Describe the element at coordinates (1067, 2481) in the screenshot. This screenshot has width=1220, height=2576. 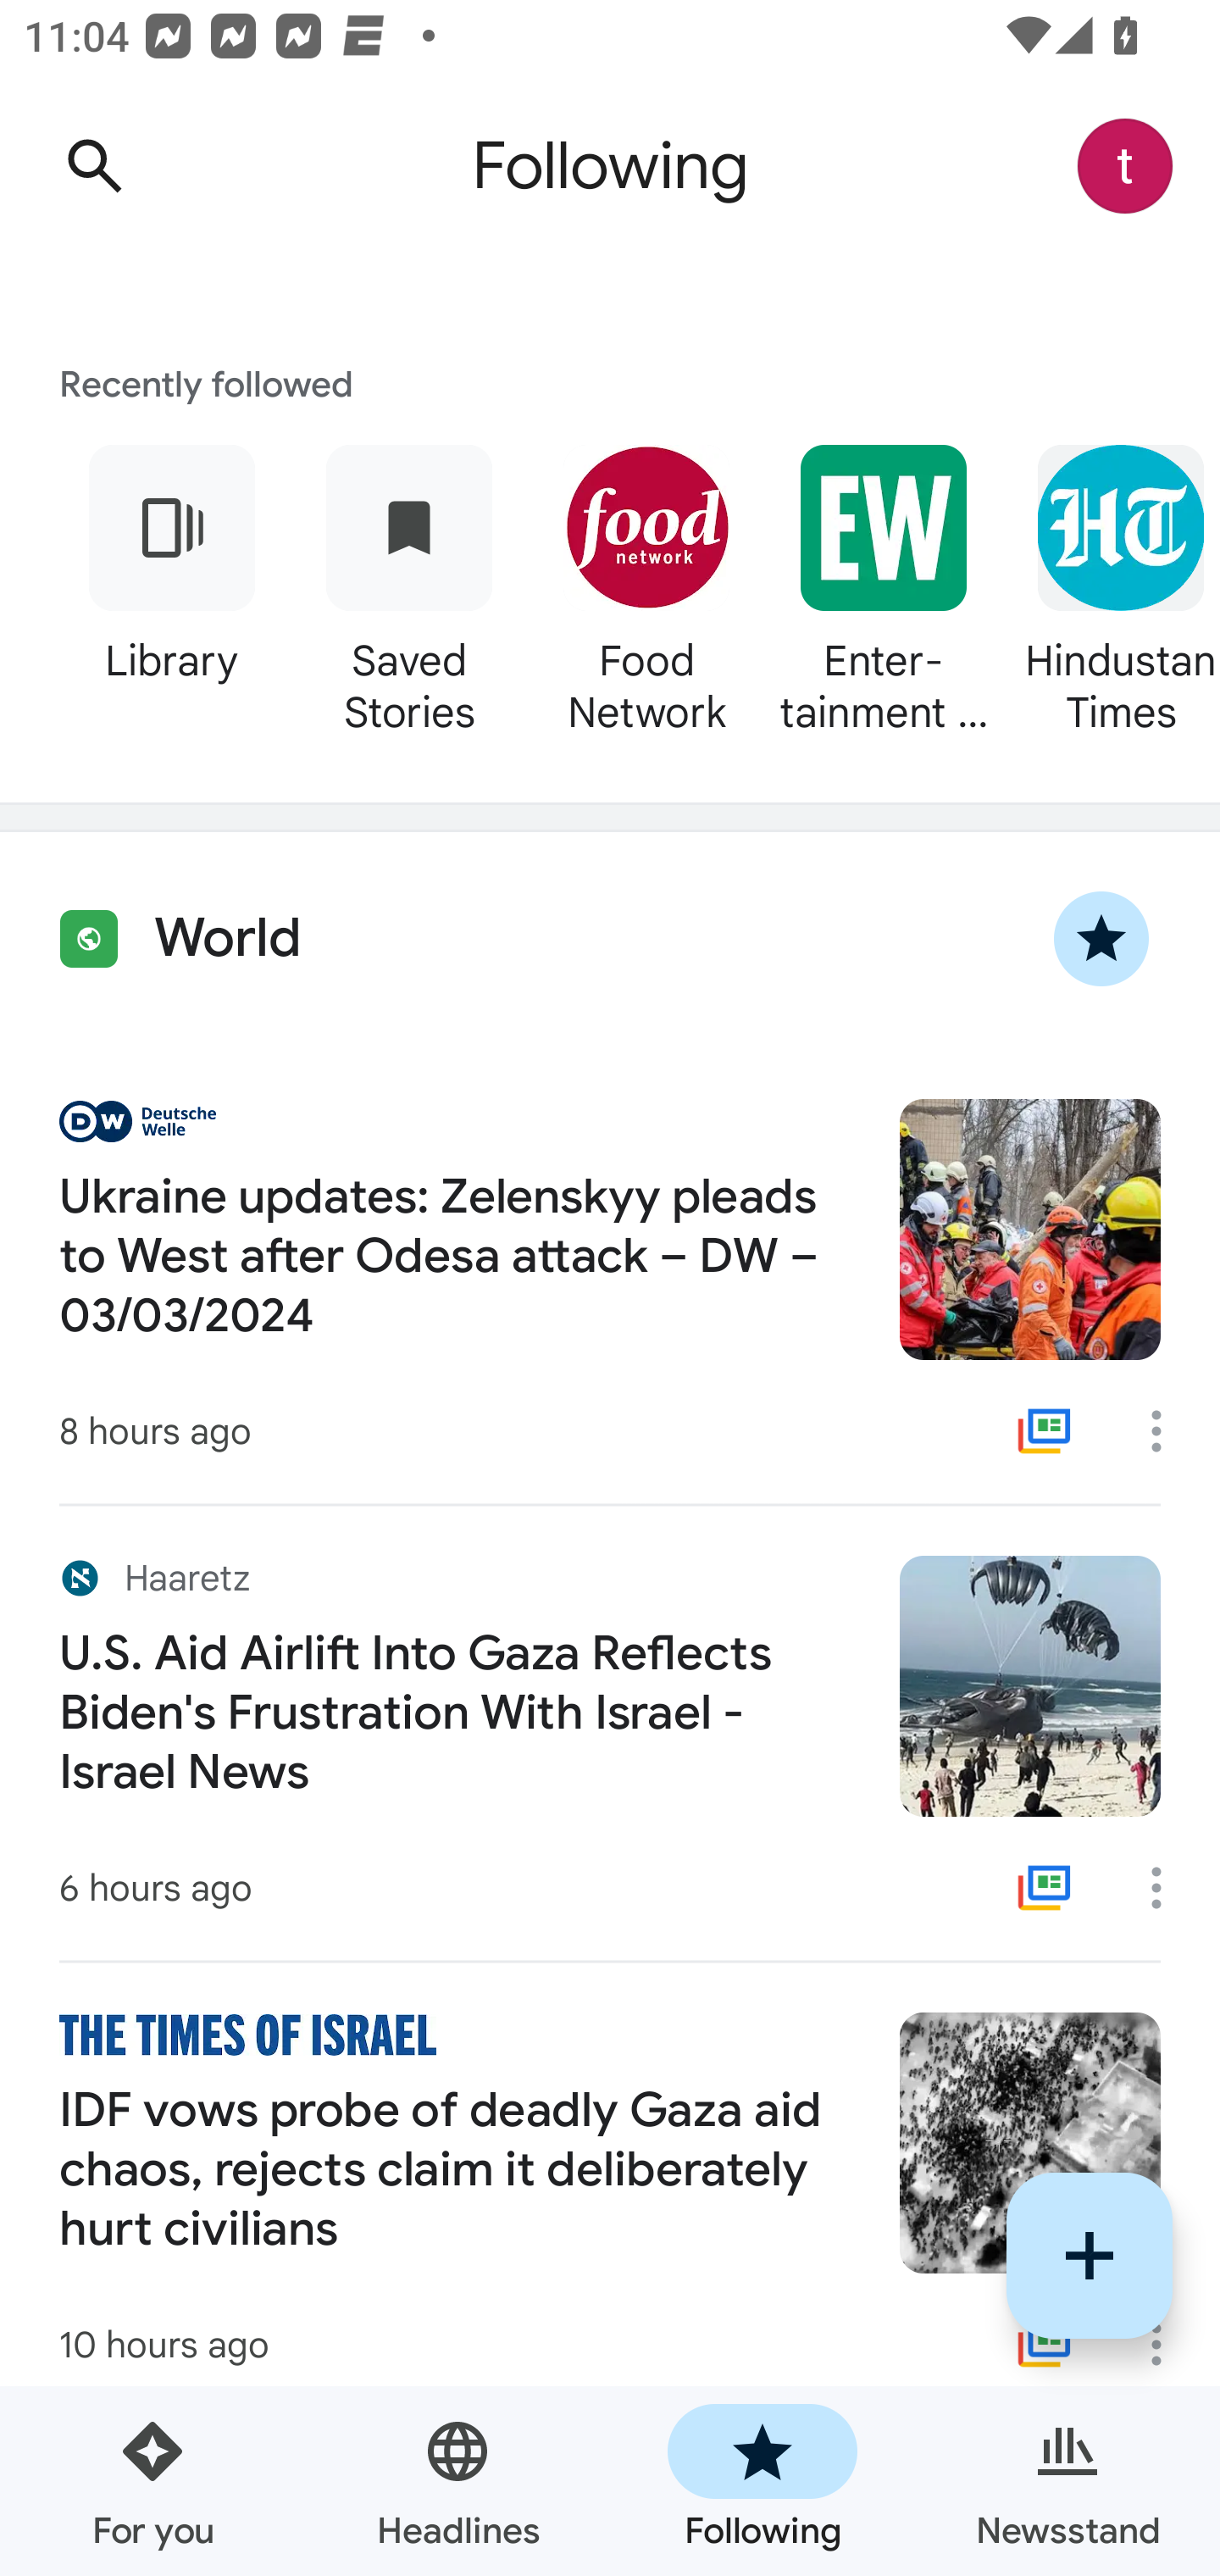
I see `Newsstand` at that location.